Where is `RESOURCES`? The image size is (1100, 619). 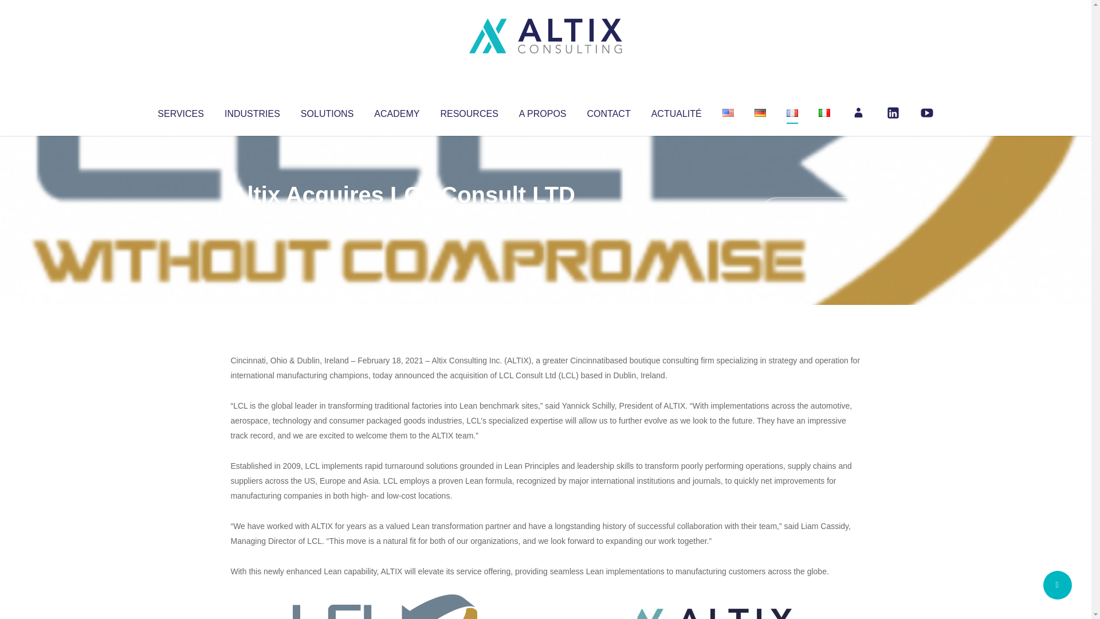
RESOURCES is located at coordinates (469, 111).